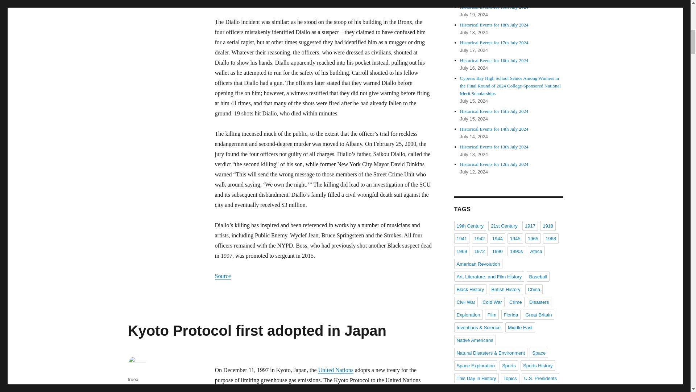  Describe the element at coordinates (257, 330) in the screenshot. I see `Kyoto Protocol first adopted in Japan` at that location.